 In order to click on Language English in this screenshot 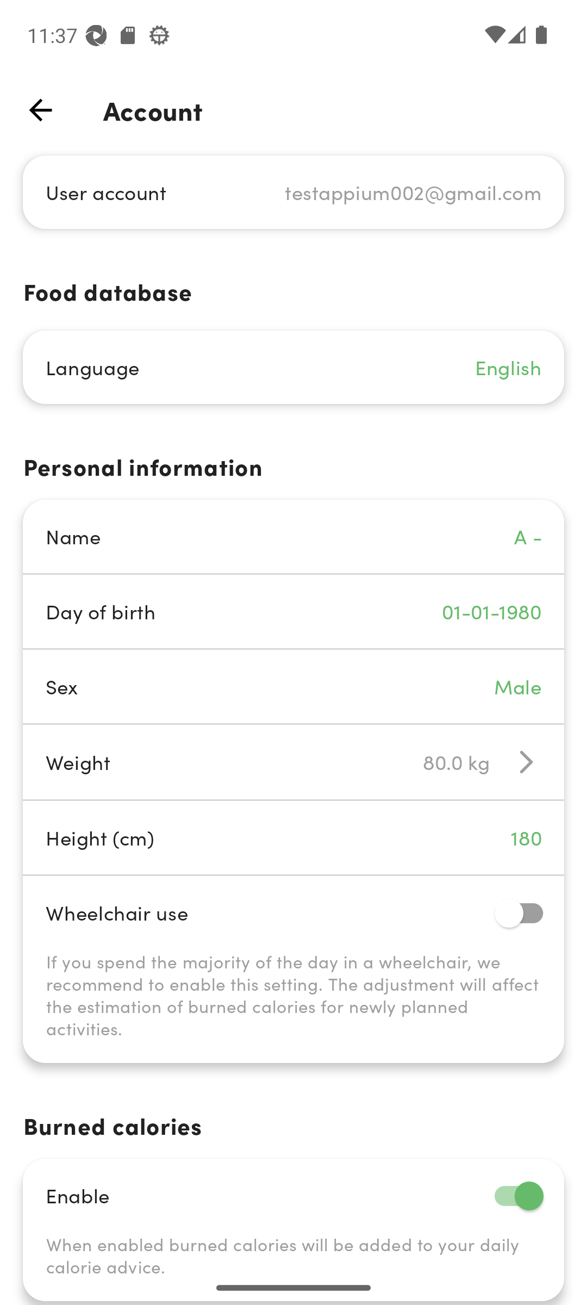, I will do `click(293, 368)`.